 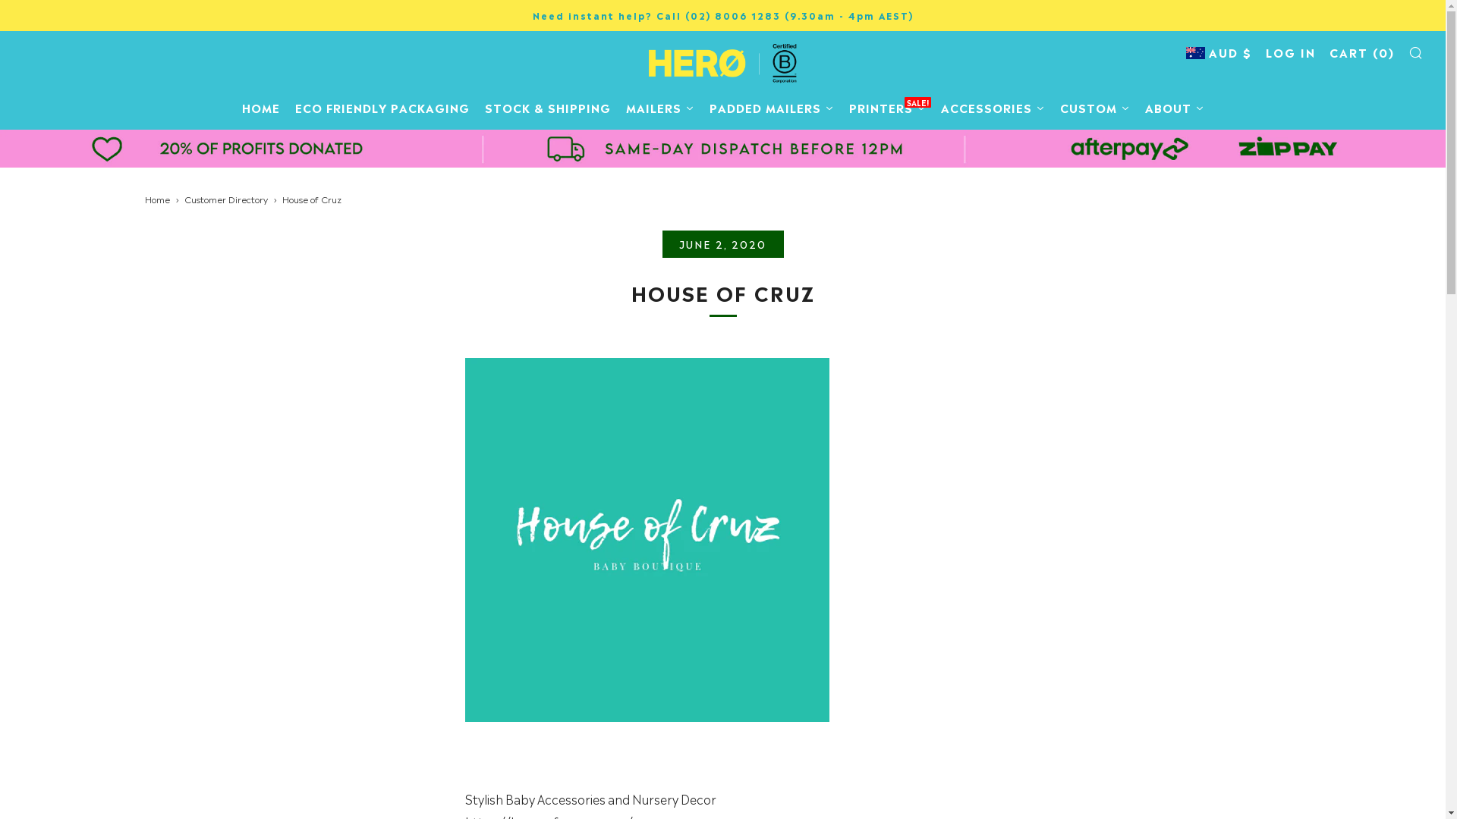 What do you see at coordinates (156, 199) in the screenshot?
I see `Home` at bounding box center [156, 199].